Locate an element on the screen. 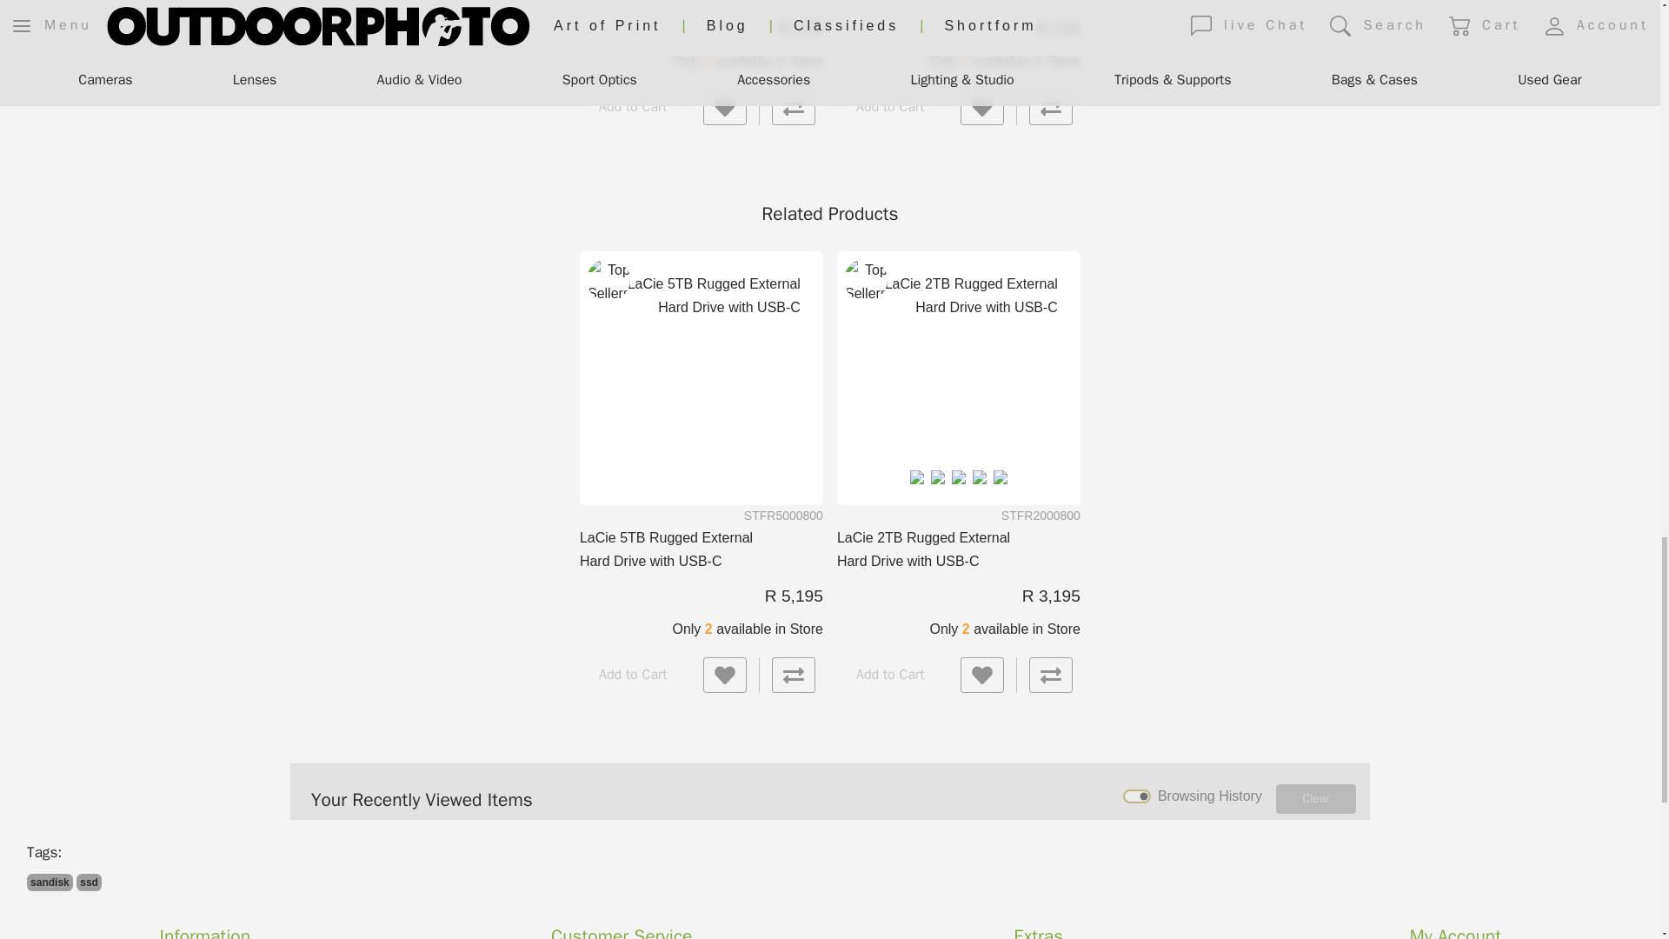  Add to Wishlist is located at coordinates (982, 107).